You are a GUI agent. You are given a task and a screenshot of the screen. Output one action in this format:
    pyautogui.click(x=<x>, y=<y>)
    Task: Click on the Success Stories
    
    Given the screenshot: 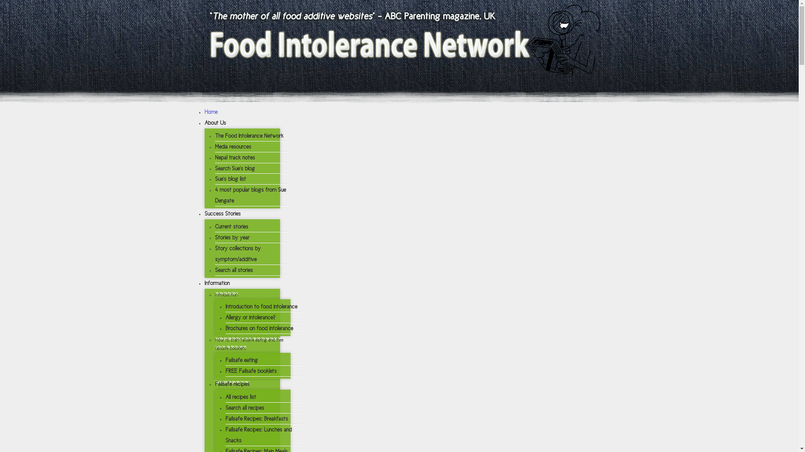 What is the action you would take?
    pyautogui.click(x=223, y=213)
    